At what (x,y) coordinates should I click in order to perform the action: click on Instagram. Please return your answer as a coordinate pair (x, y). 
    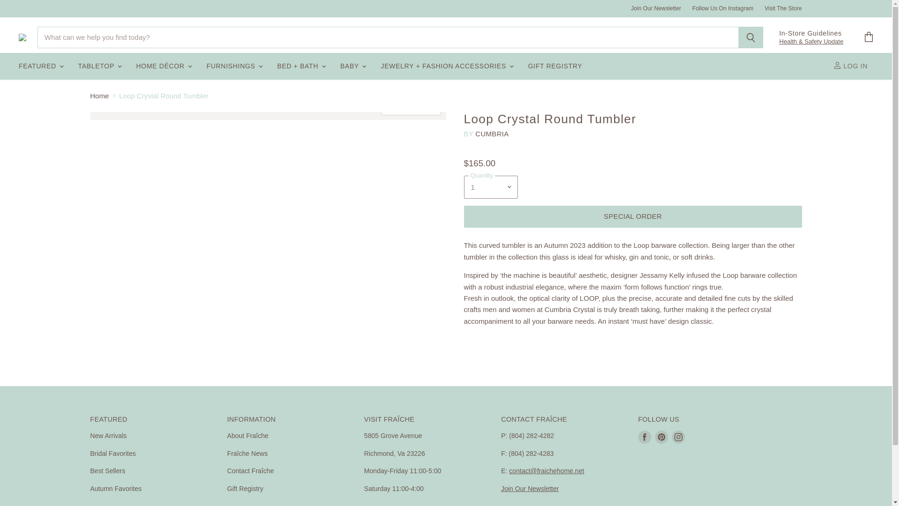
    Looking at the image, I should click on (678, 437).